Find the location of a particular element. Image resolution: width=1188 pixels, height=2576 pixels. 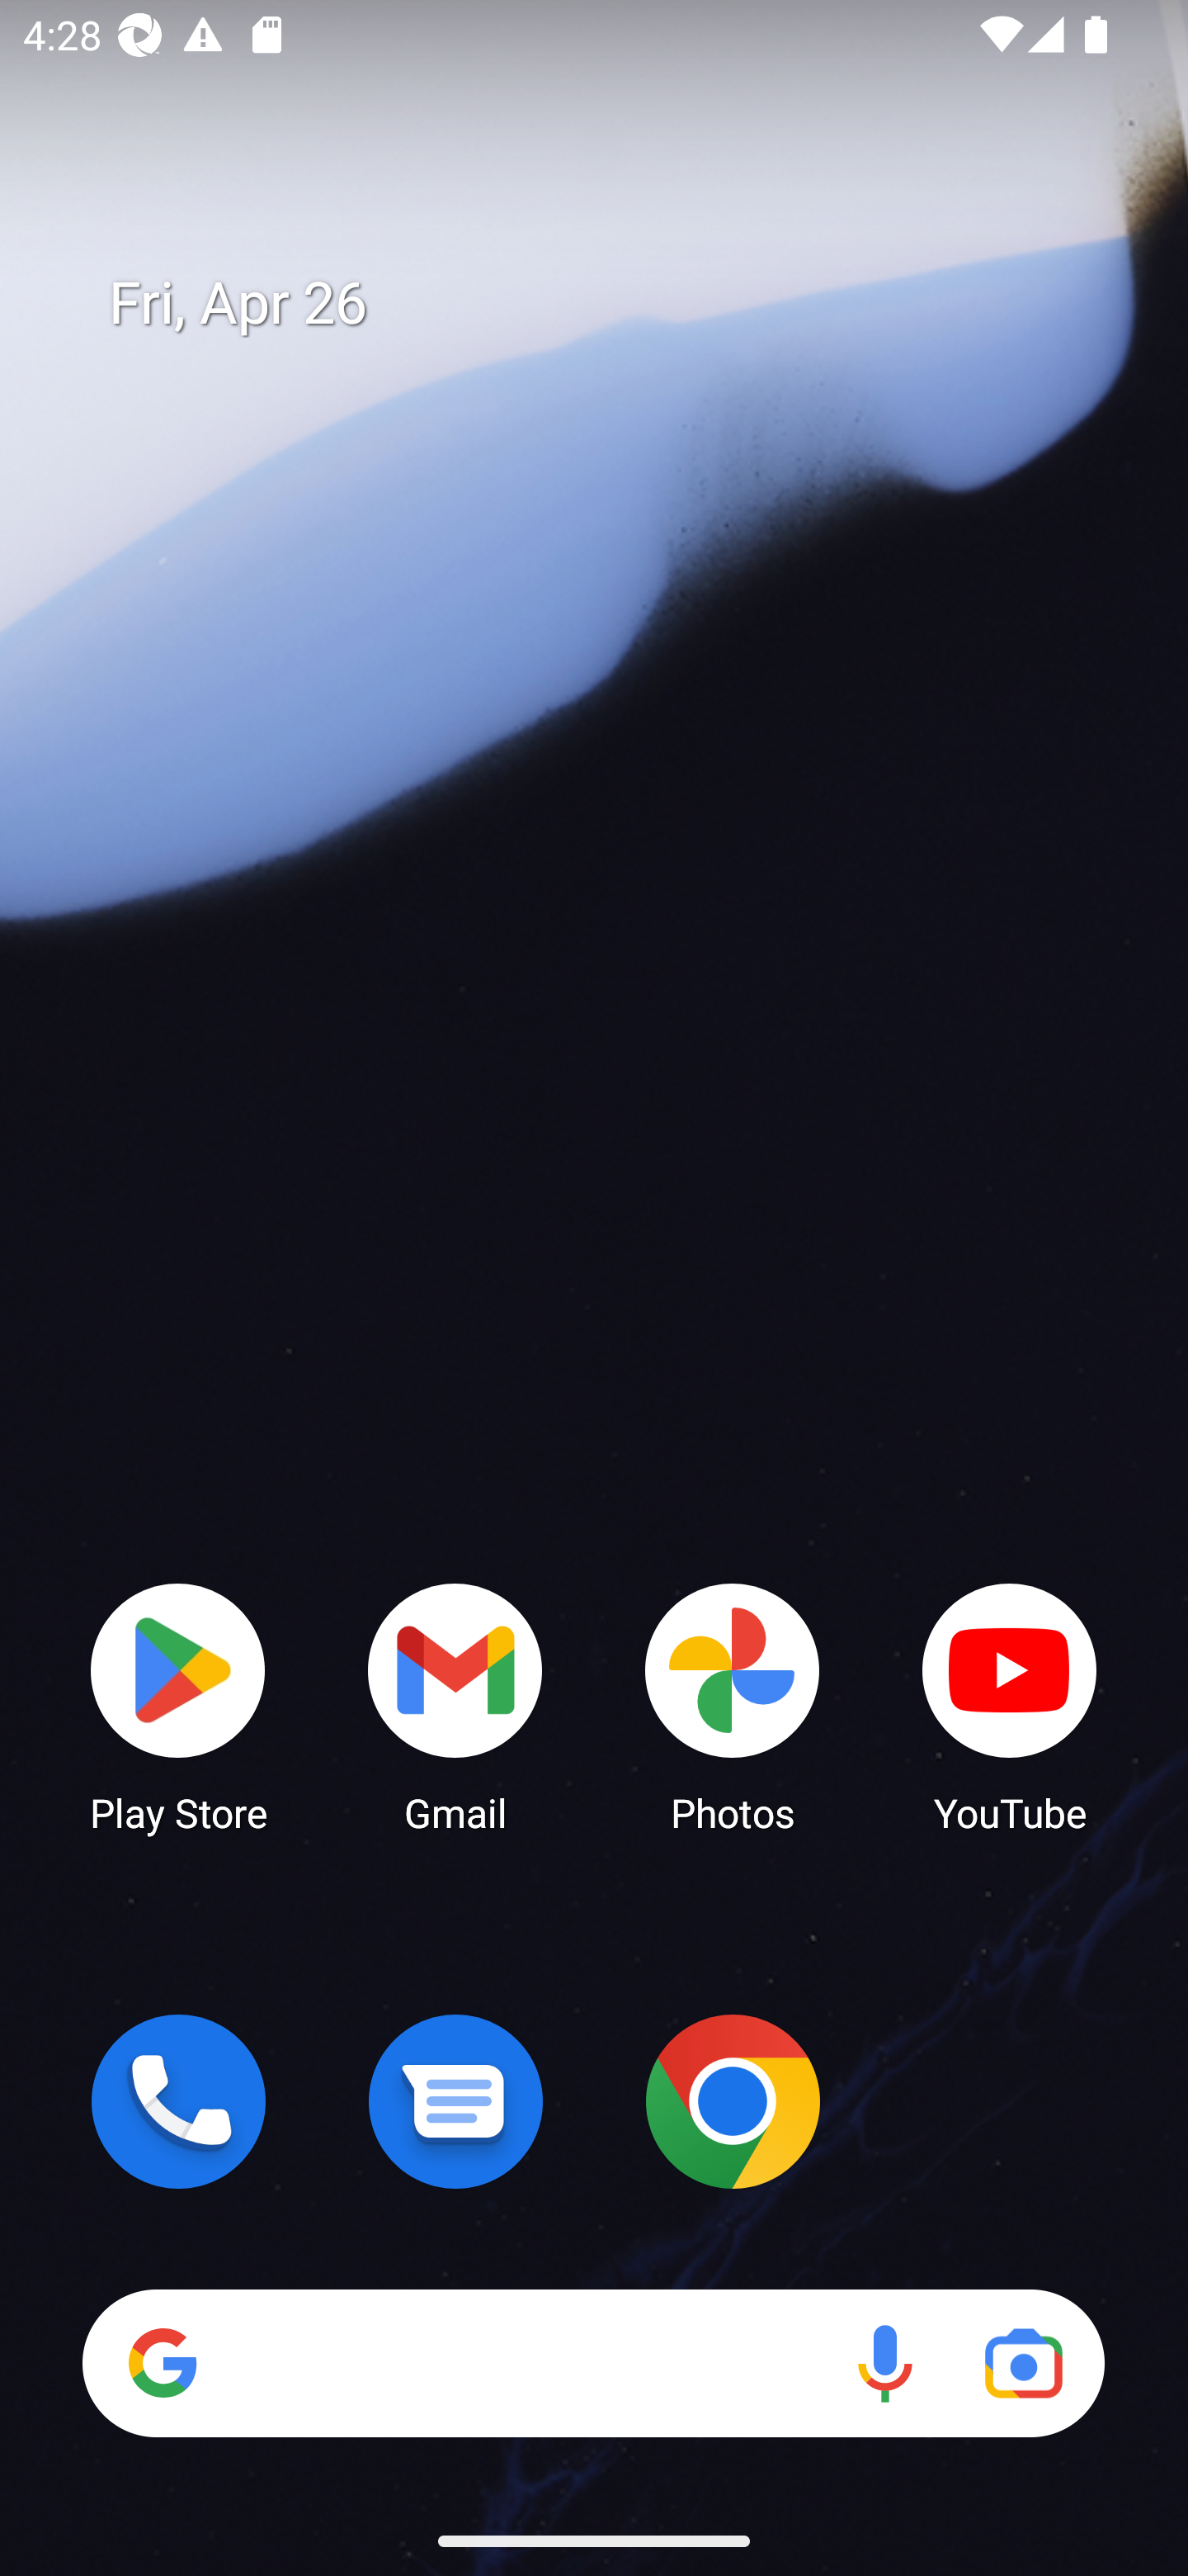

Voice search is located at coordinates (884, 2363).